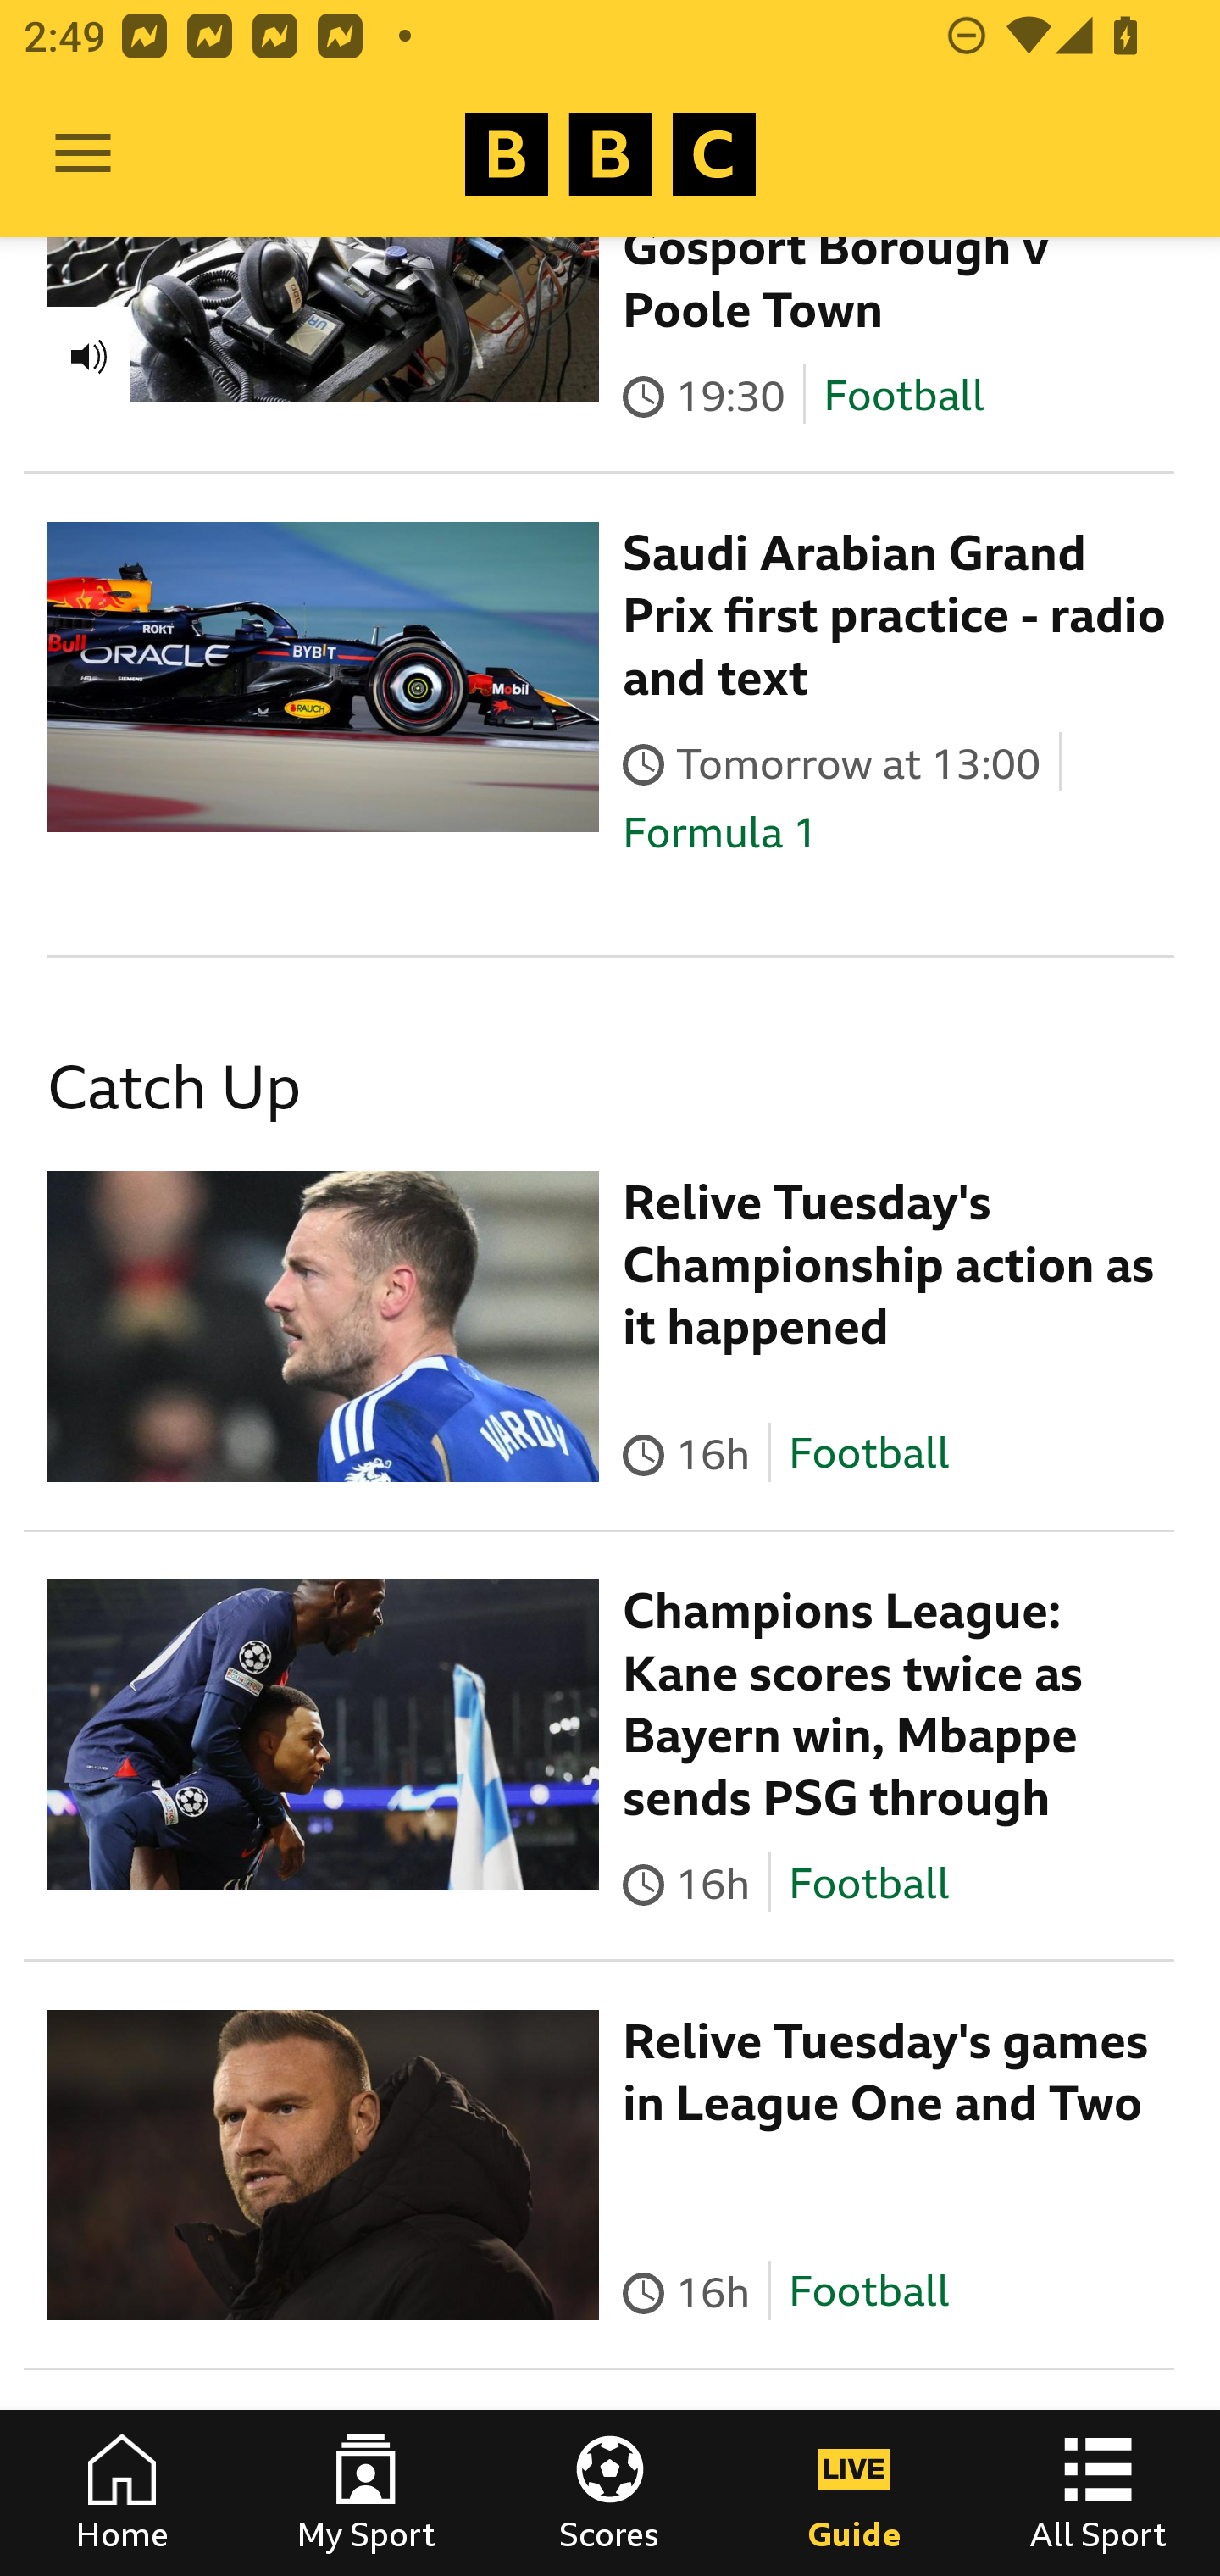 Image resolution: width=1220 pixels, height=2576 pixels. Describe the element at coordinates (610, 2493) in the screenshot. I see `Scores` at that location.